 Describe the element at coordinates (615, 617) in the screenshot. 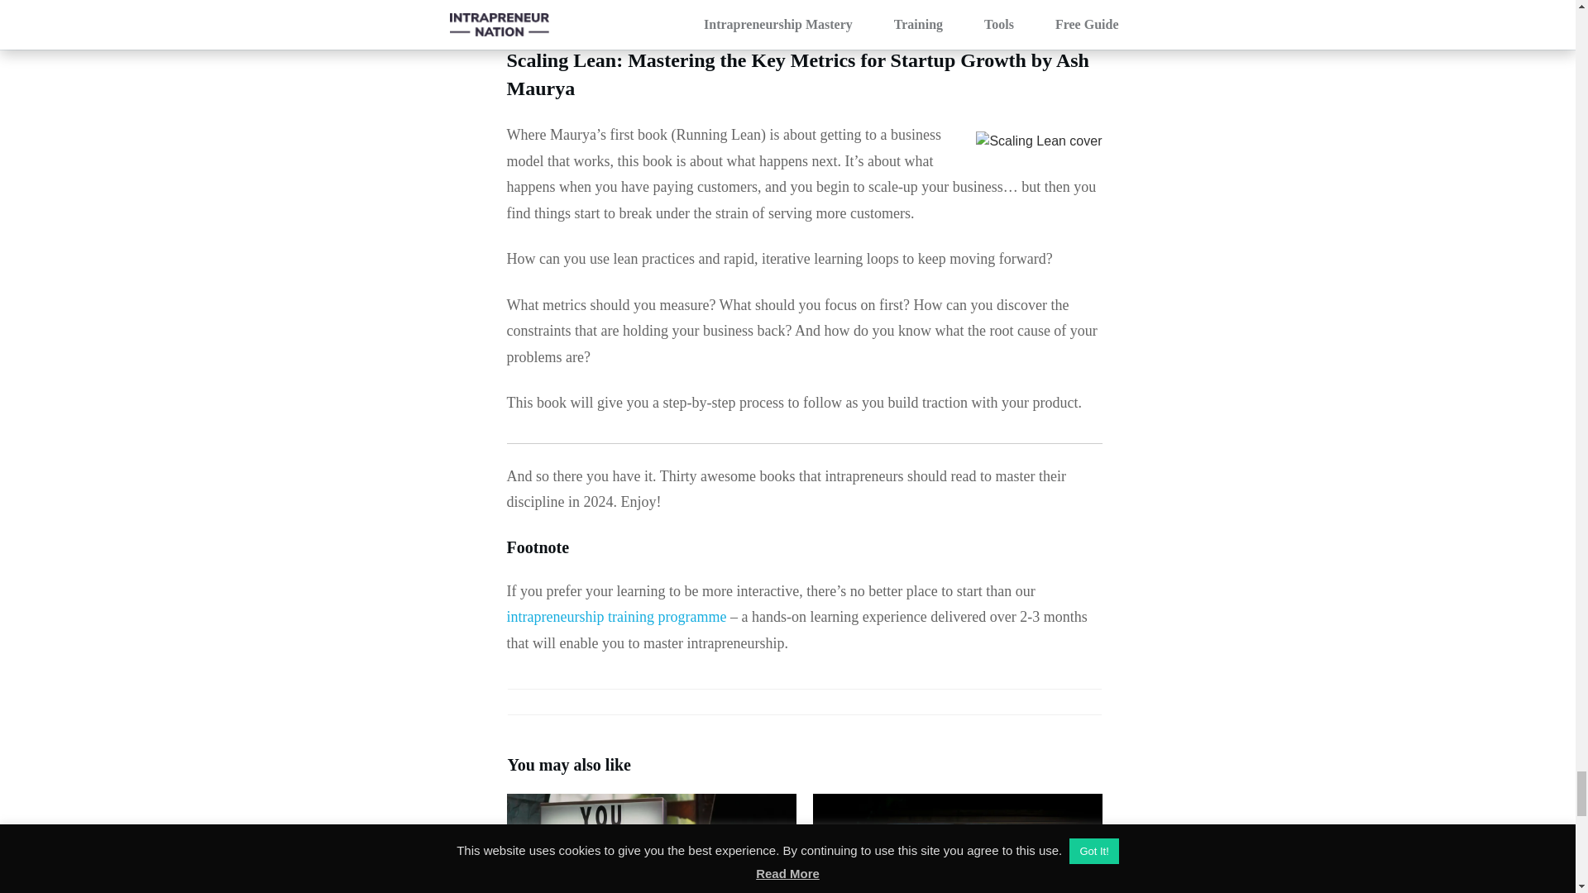

I see `intrapreneurship training programme` at that location.